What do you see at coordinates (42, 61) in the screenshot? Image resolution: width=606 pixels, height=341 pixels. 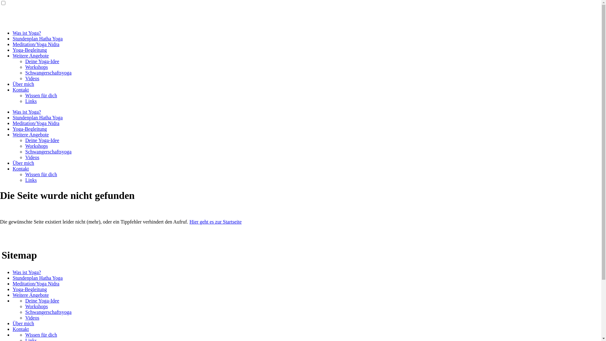 I see `Deine Yoga-Idee` at bounding box center [42, 61].